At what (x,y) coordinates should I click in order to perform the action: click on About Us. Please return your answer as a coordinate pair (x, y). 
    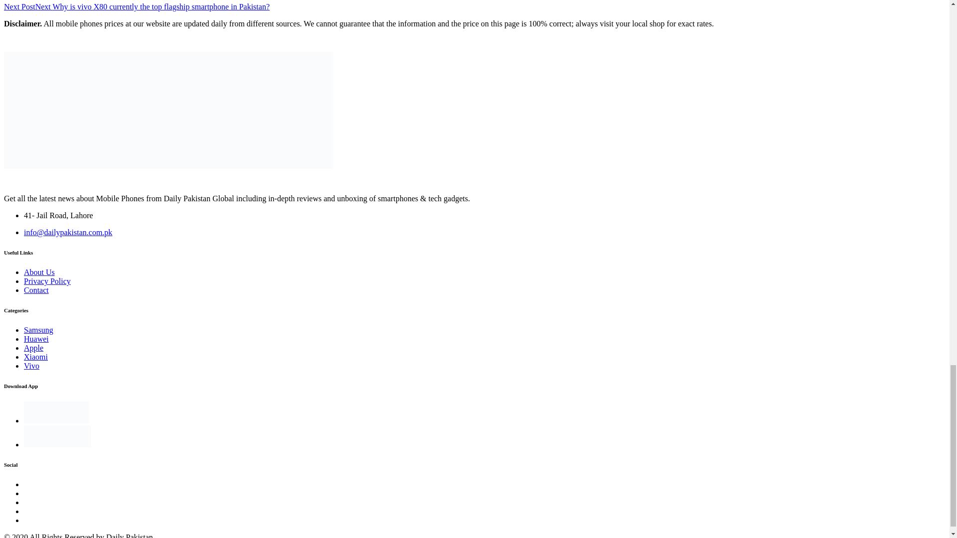
    Looking at the image, I should click on (39, 272).